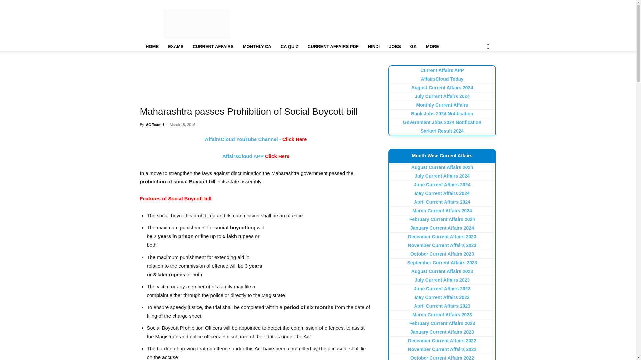 Image resolution: width=641 pixels, height=360 pixels. Describe the element at coordinates (196, 24) in the screenshot. I see `AffairsCloud` at that location.